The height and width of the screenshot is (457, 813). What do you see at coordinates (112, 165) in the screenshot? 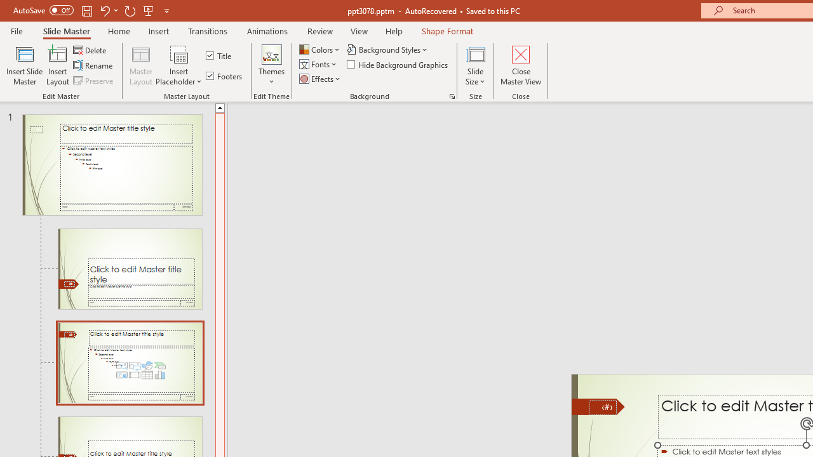
I see `Slide Wisp Slide Master: used by slide(s) 1` at bounding box center [112, 165].